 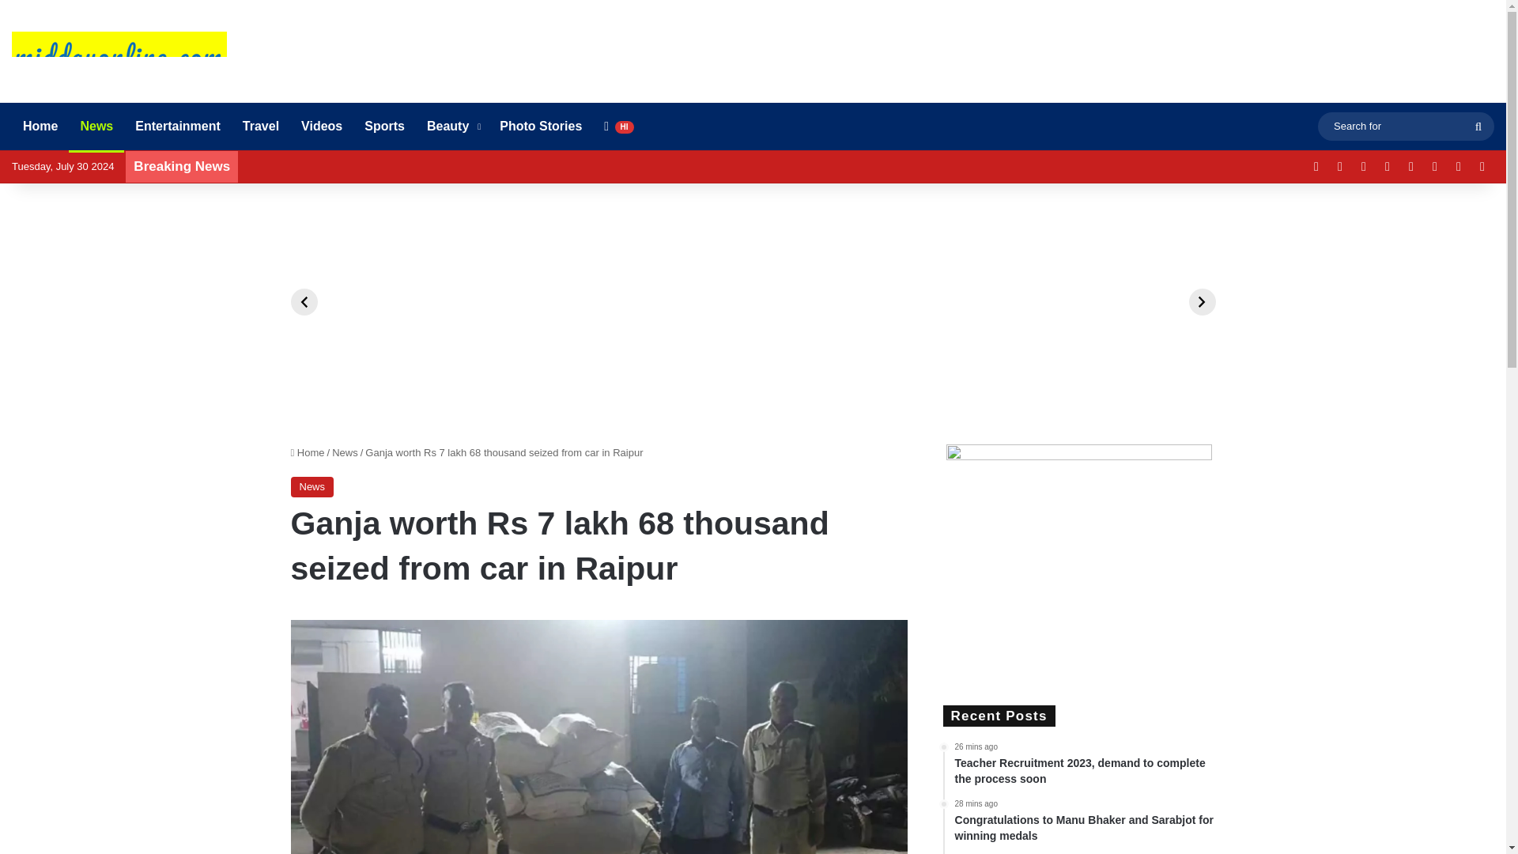 I want to click on Sports, so click(x=384, y=127).